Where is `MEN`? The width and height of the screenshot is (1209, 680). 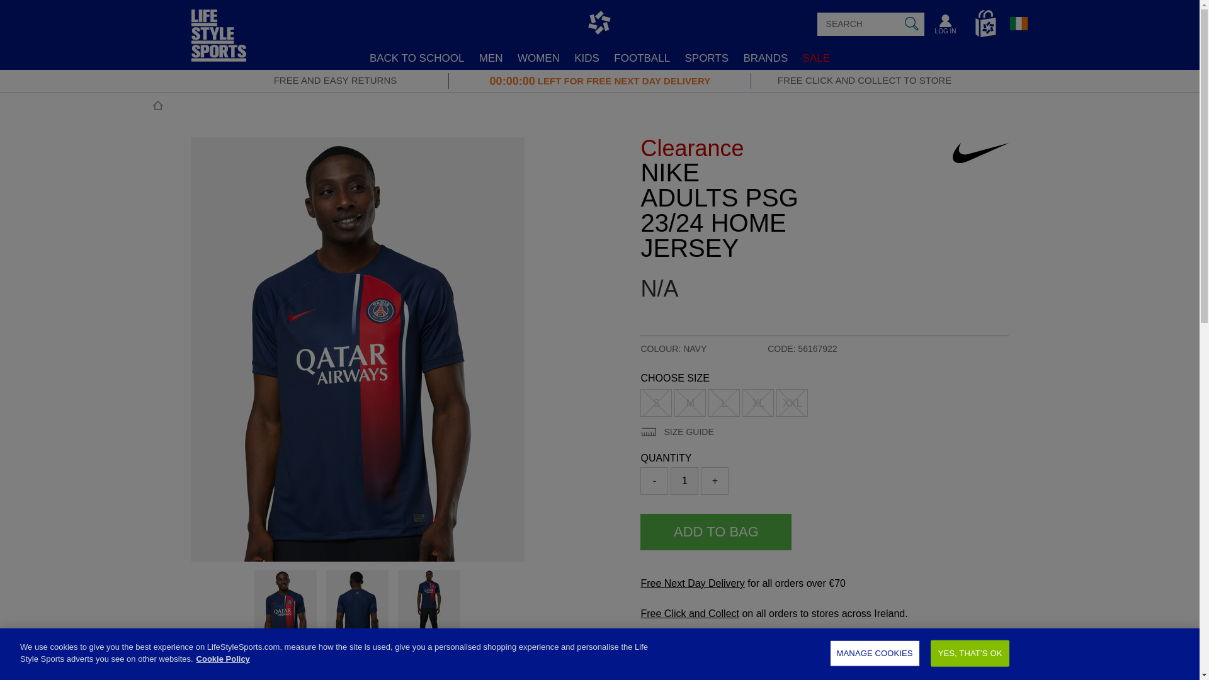
MEN is located at coordinates (491, 58).